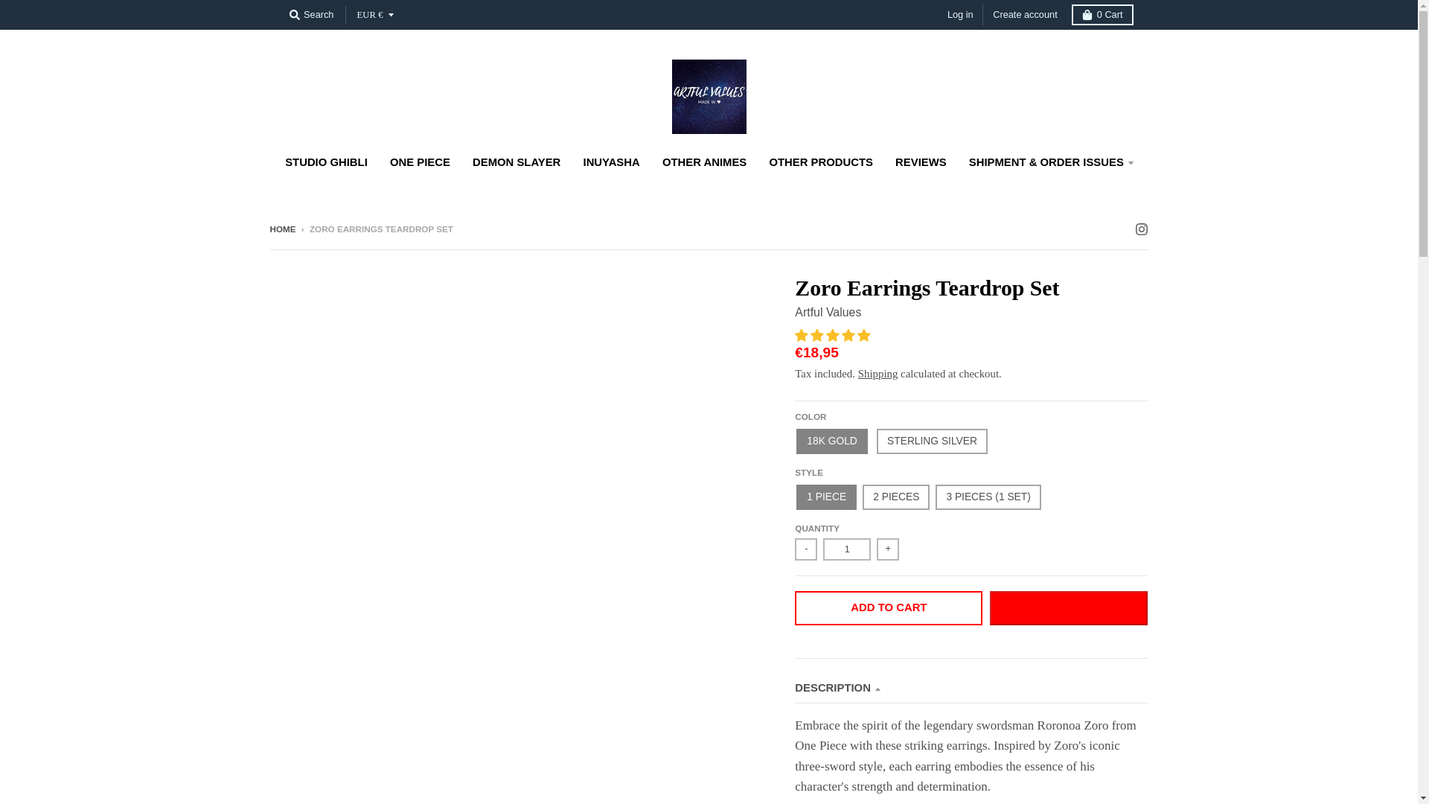 The height and width of the screenshot is (804, 1429). Describe the element at coordinates (932, 441) in the screenshot. I see `Sterling Silver` at that location.